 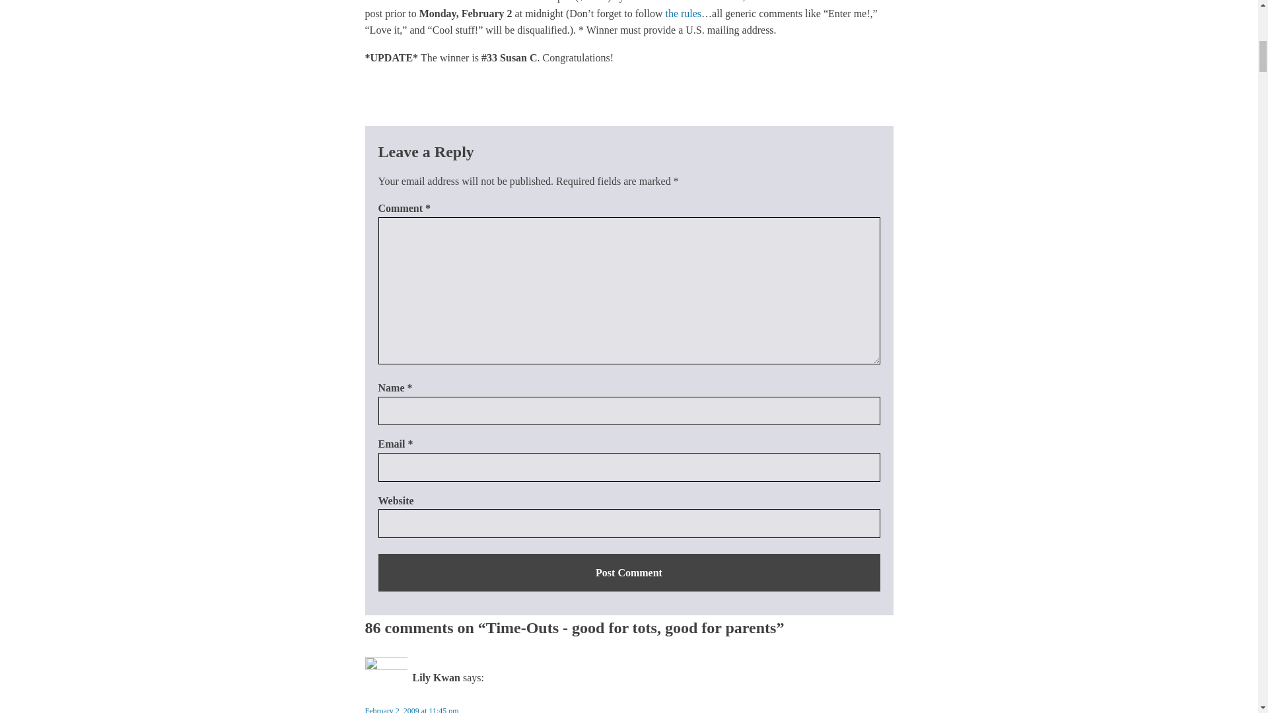 I want to click on the rules, so click(x=683, y=13).